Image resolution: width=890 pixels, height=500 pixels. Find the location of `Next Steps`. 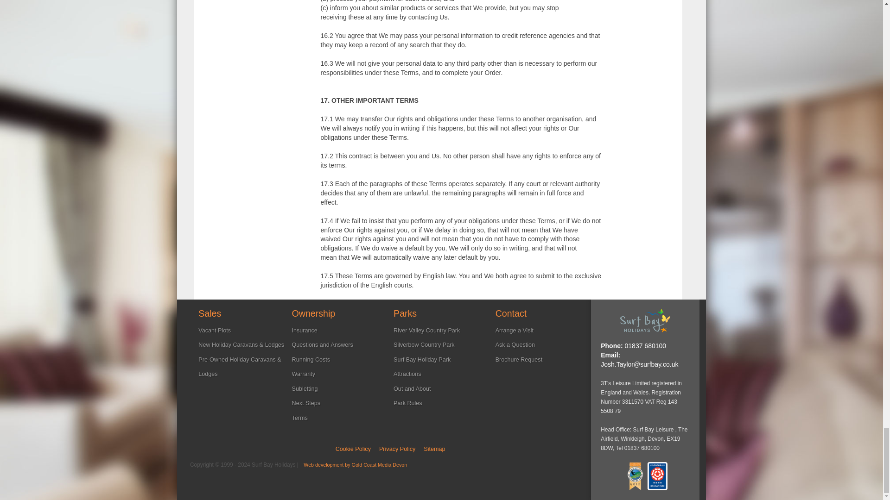

Next Steps is located at coordinates (306, 403).